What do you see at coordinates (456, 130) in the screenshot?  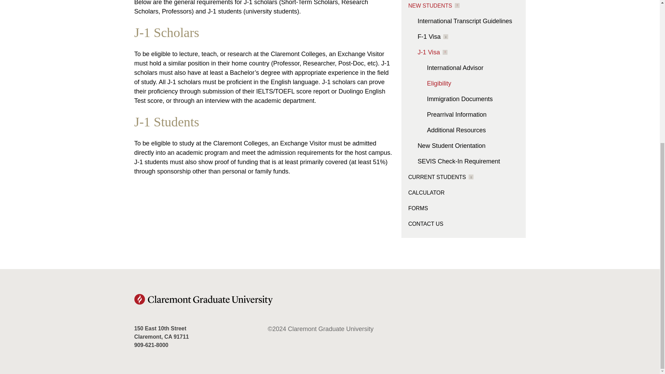 I see `Additional Resources` at bounding box center [456, 130].